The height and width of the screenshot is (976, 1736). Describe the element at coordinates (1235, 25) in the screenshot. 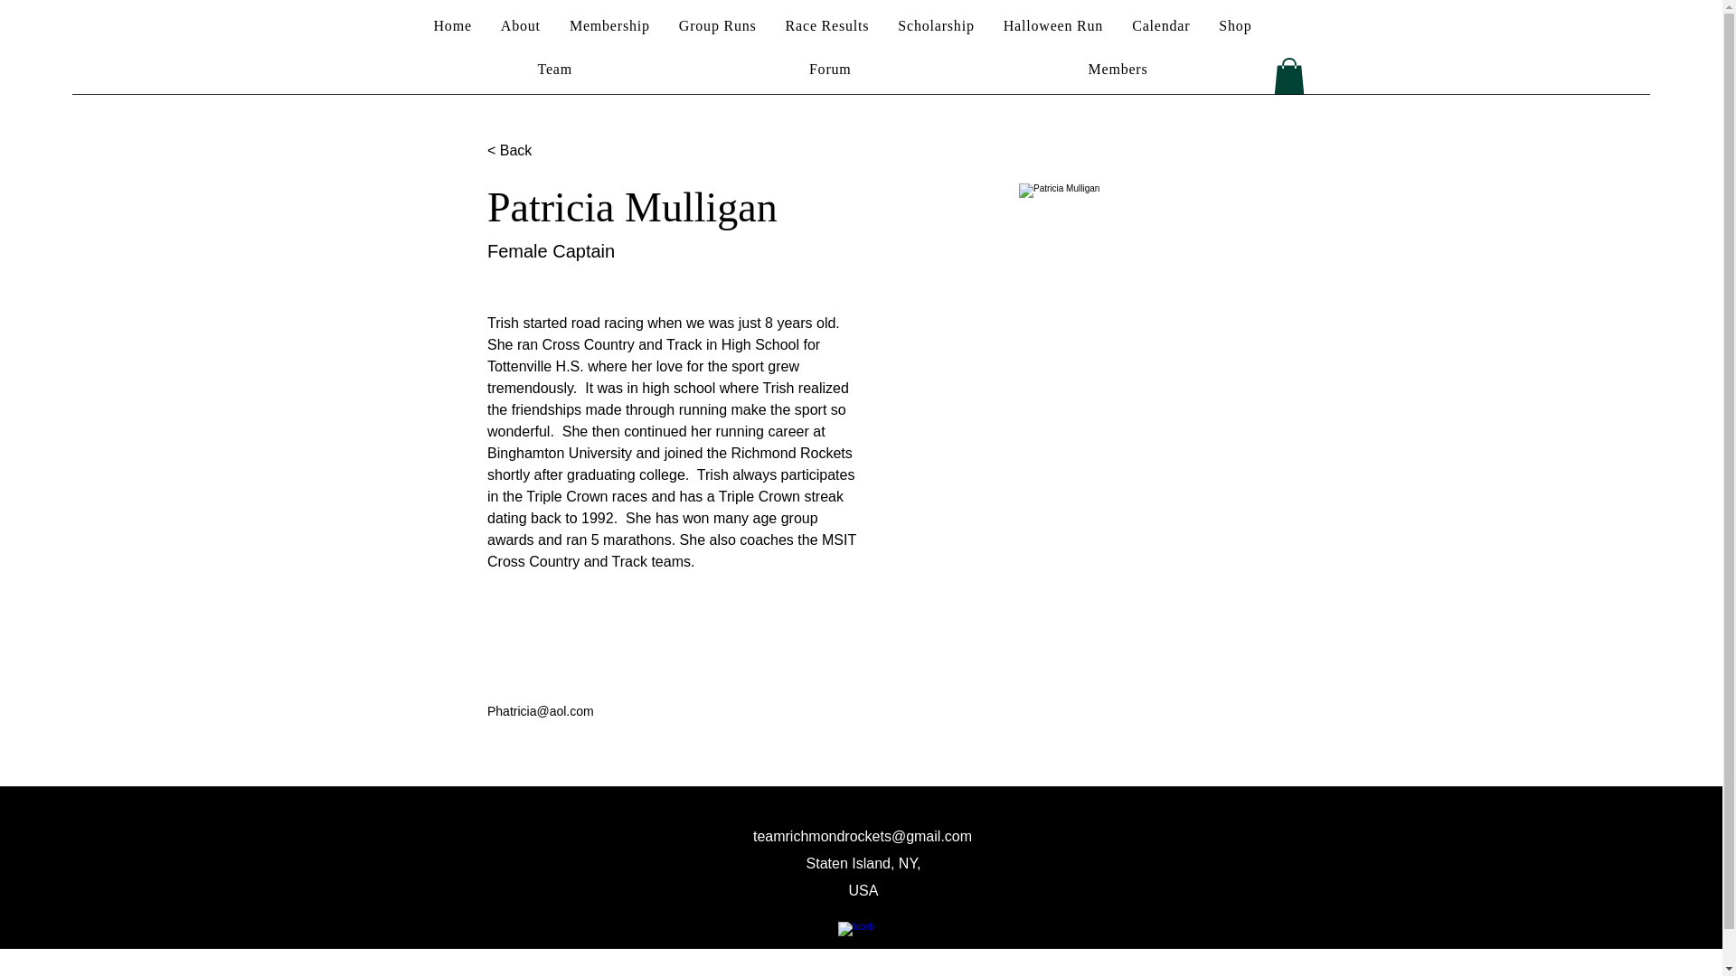

I see `Shop` at that location.